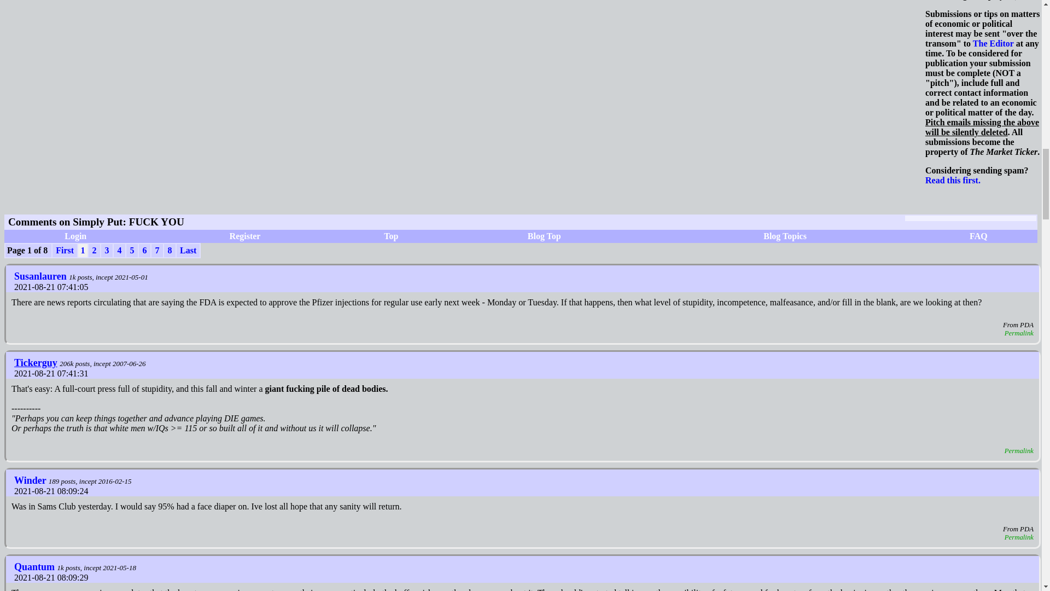 The image size is (1050, 591). Describe the element at coordinates (784, 236) in the screenshot. I see `Blog Topics` at that location.